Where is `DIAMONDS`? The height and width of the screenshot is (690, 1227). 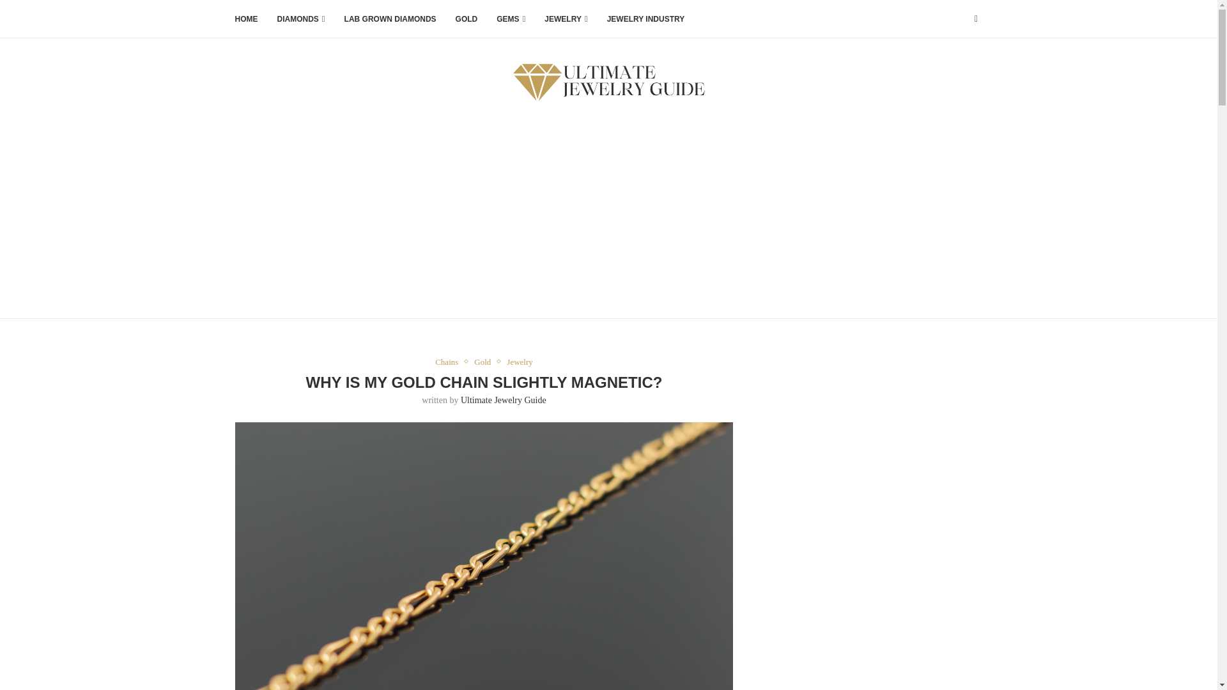
DIAMONDS is located at coordinates (300, 19).